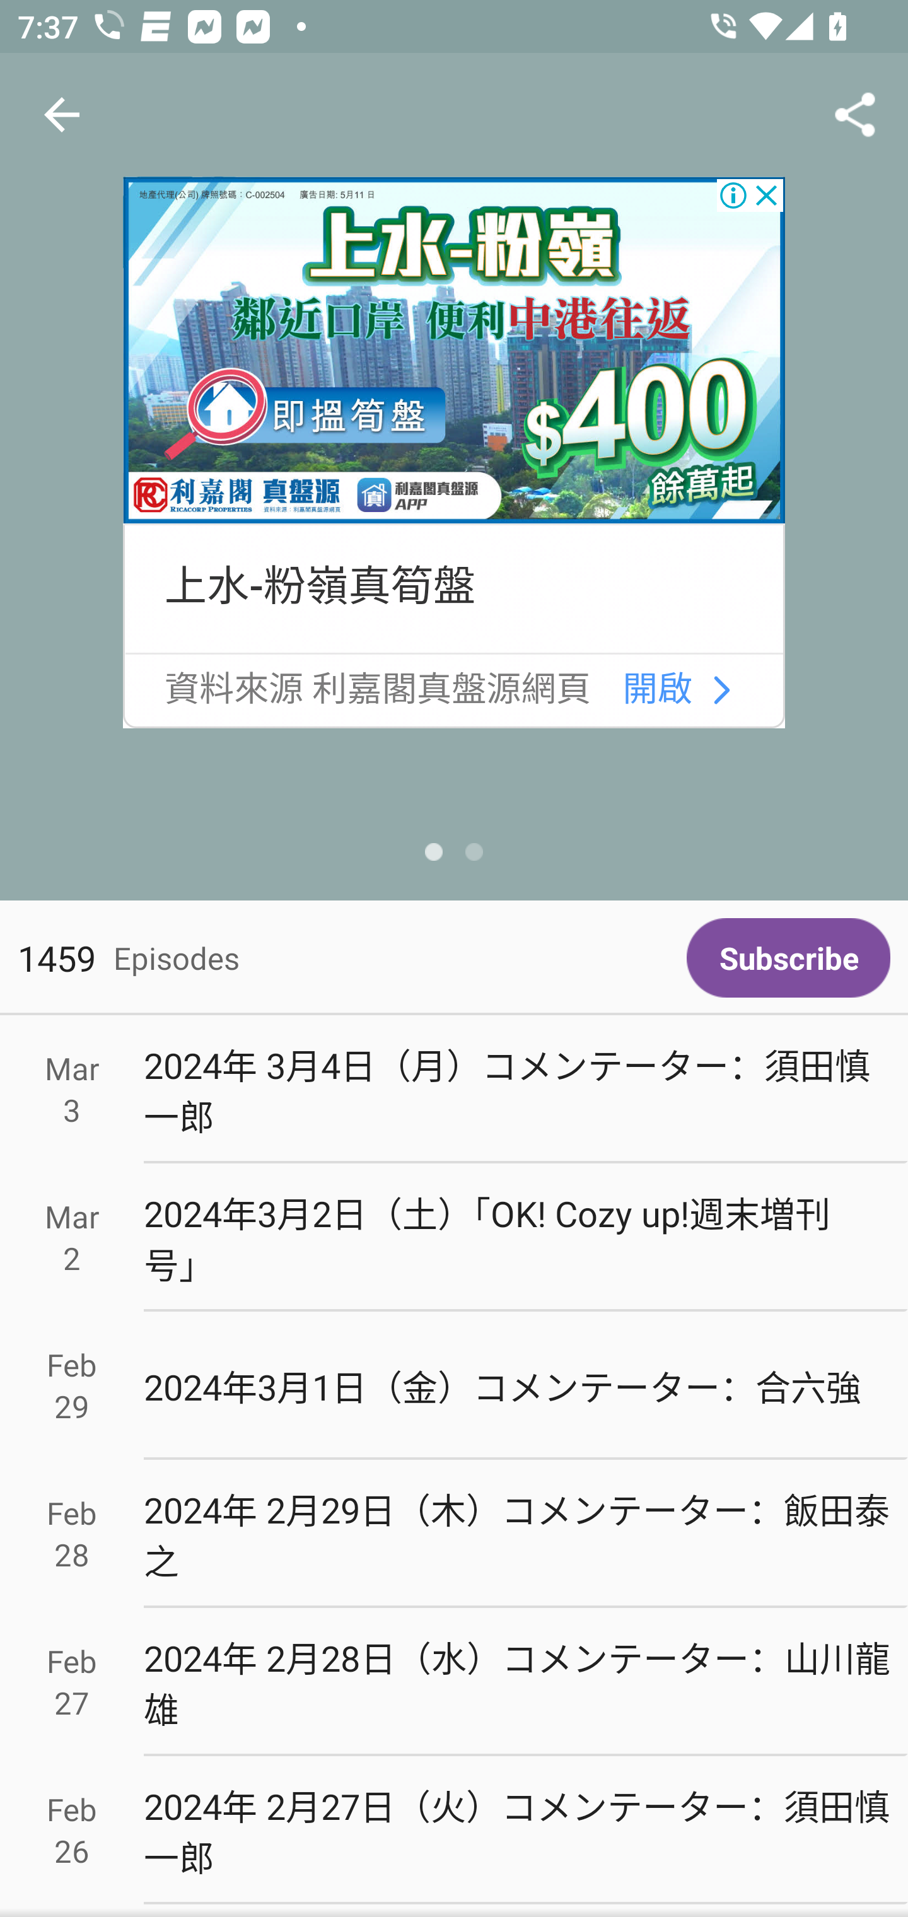 The height and width of the screenshot is (1917, 908). What do you see at coordinates (454, 1237) in the screenshot?
I see `Mar 2 2024年3月2日（土）「OK! Cozy up!週末増刊号」` at bounding box center [454, 1237].